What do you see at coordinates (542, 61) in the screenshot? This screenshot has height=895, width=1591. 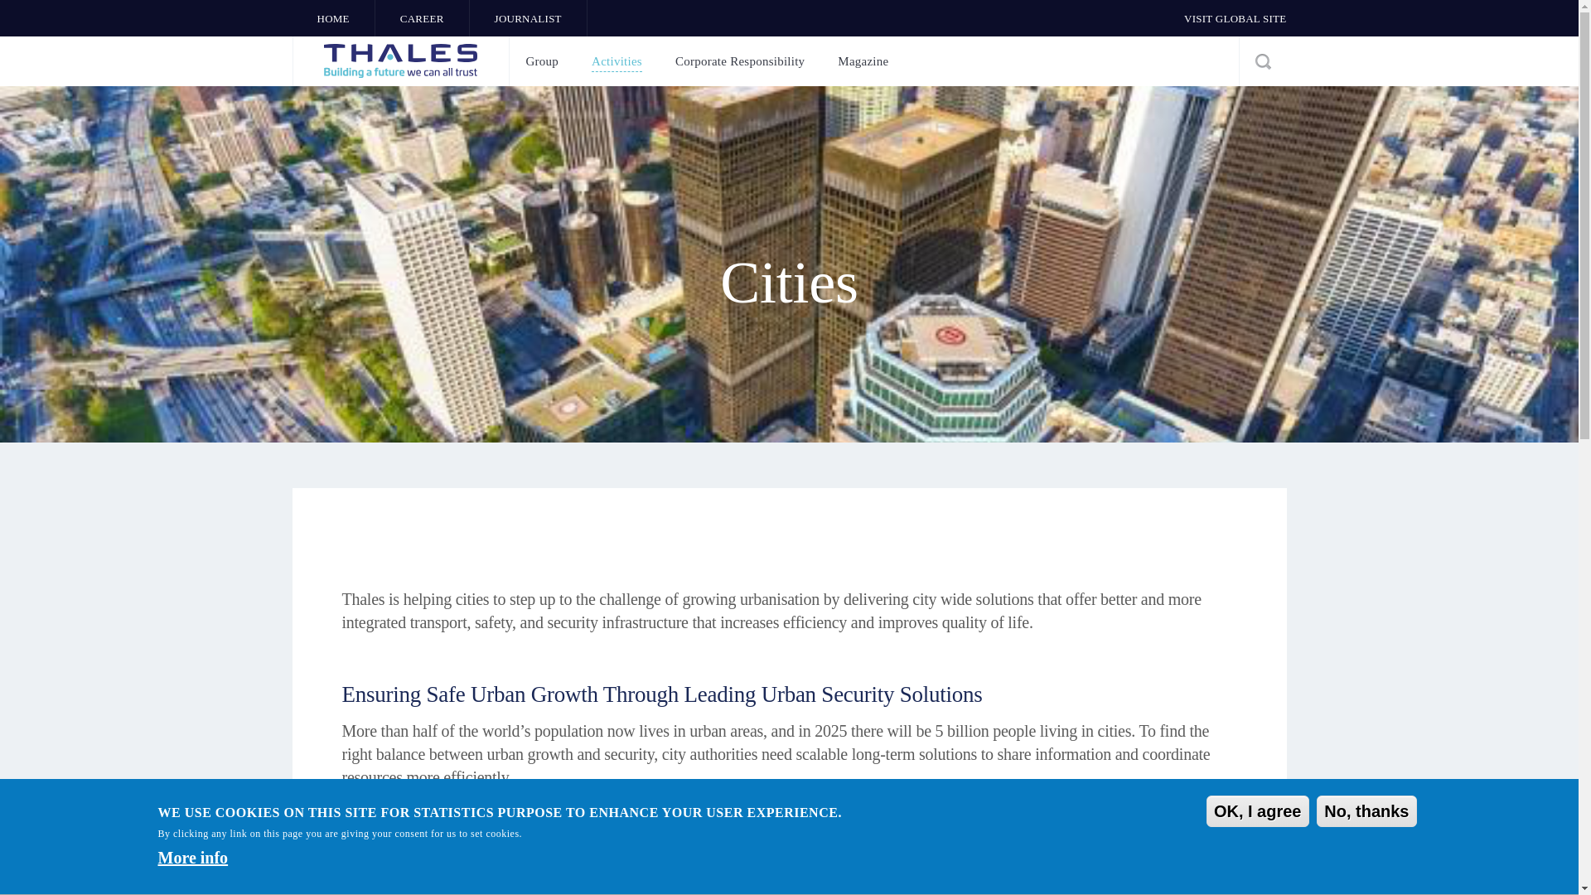 I see `Group` at bounding box center [542, 61].